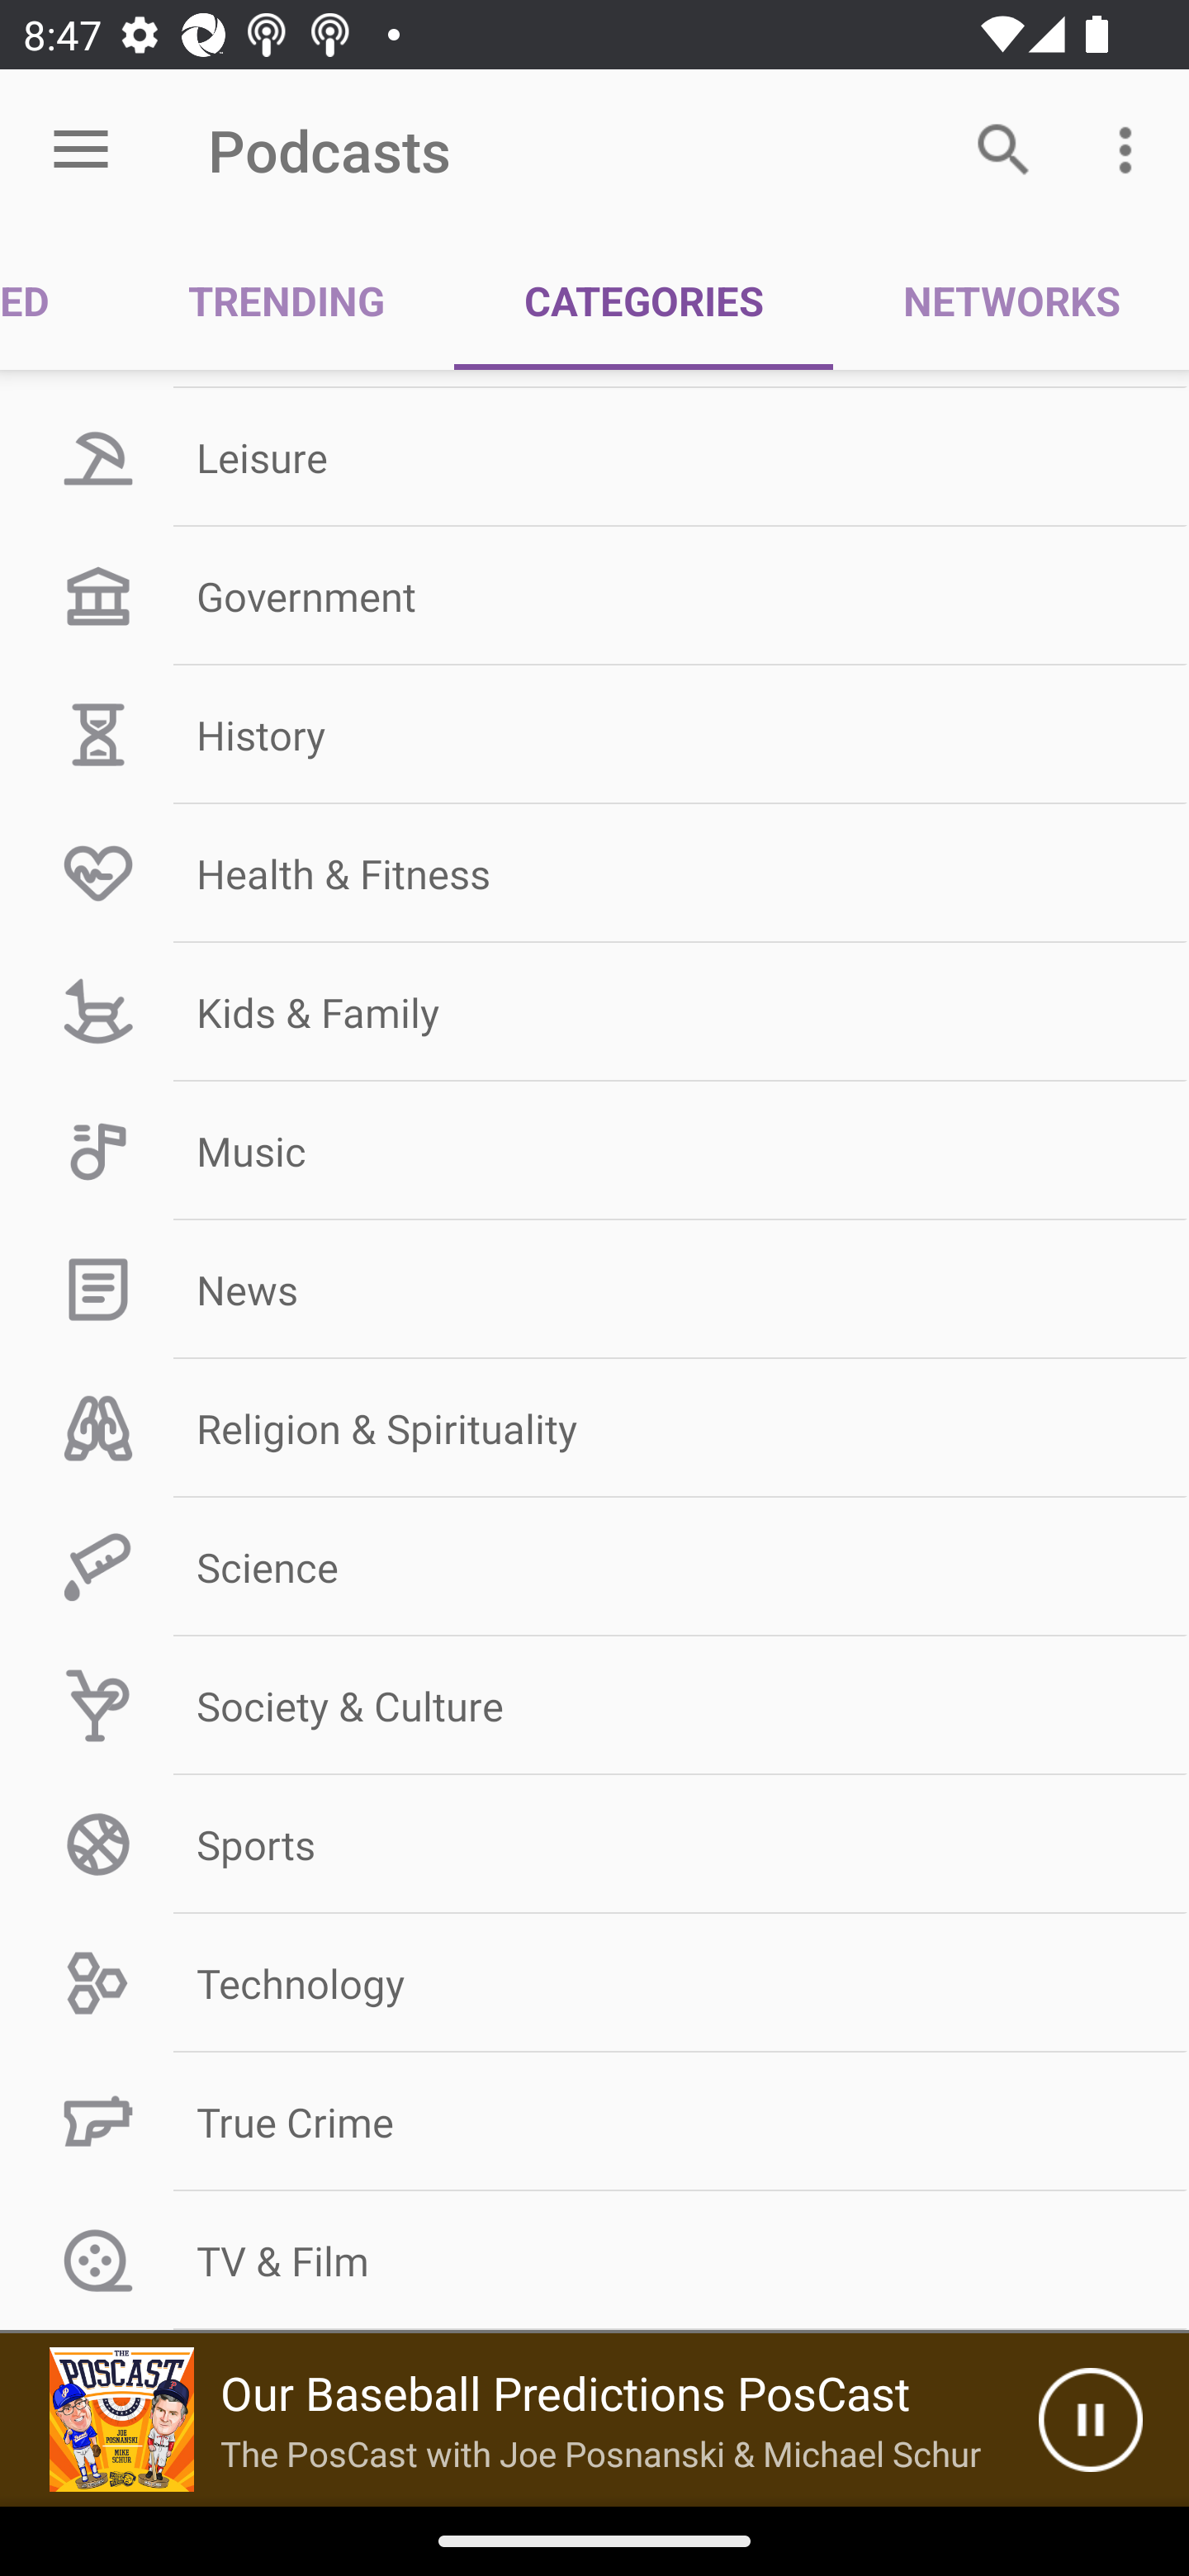 This screenshot has width=1189, height=2576. What do you see at coordinates (594, 2122) in the screenshot?
I see `True Crime` at bounding box center [594, 2122].